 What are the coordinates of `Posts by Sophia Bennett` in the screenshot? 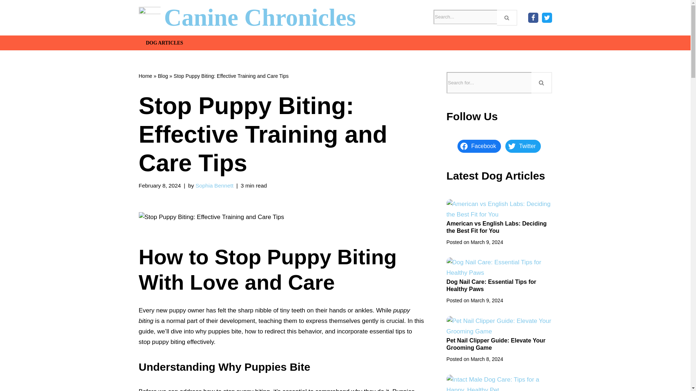 It's located at (214, 185).